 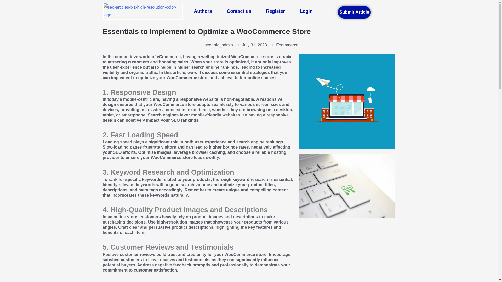 I want to click on July 31, 2023, so click(x=252, y=45).